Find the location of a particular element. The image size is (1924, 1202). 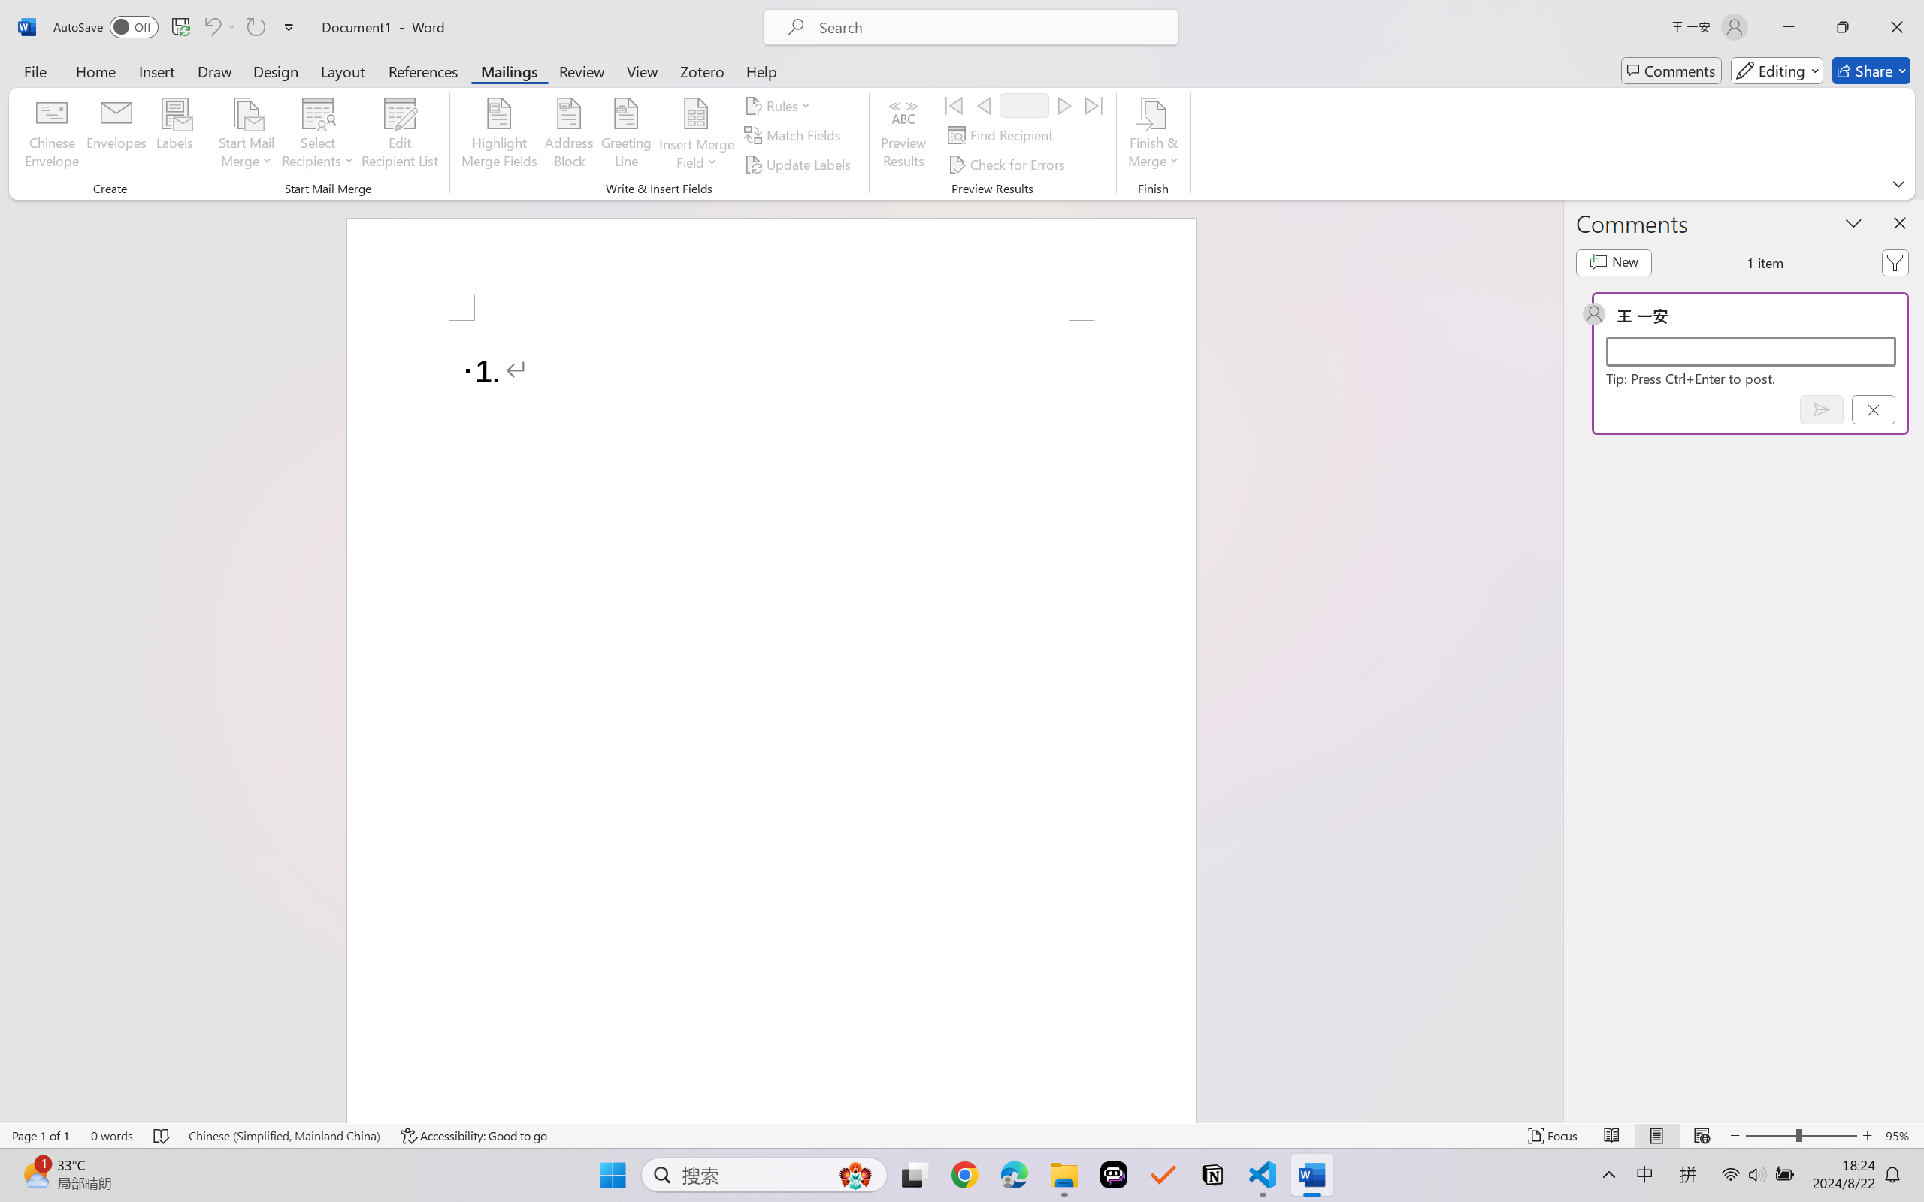

Labels... is located at coordinates (174, 135).